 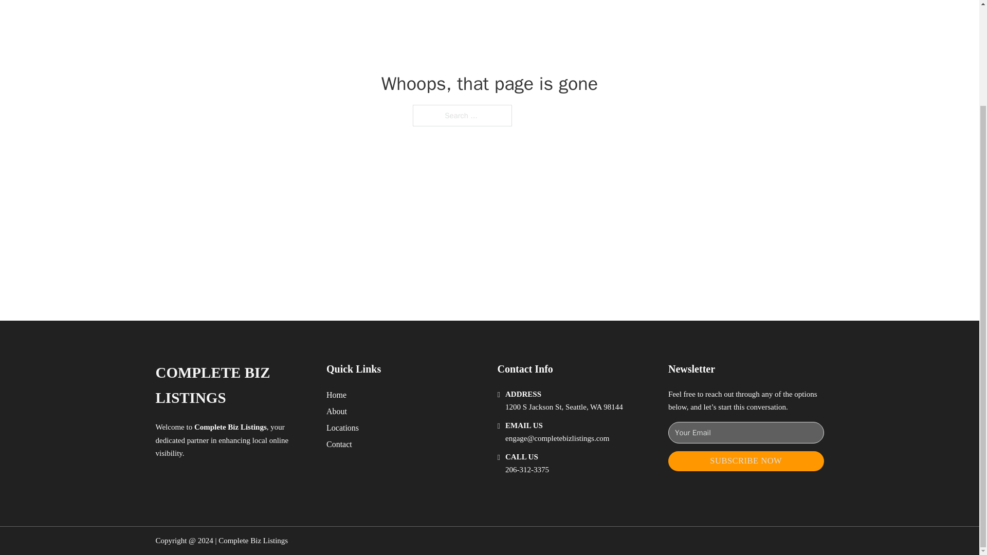 What do you see at coordinates (527, 470) in the screenshot?
I see `206-312-3375` at bounding box center [527, 470].